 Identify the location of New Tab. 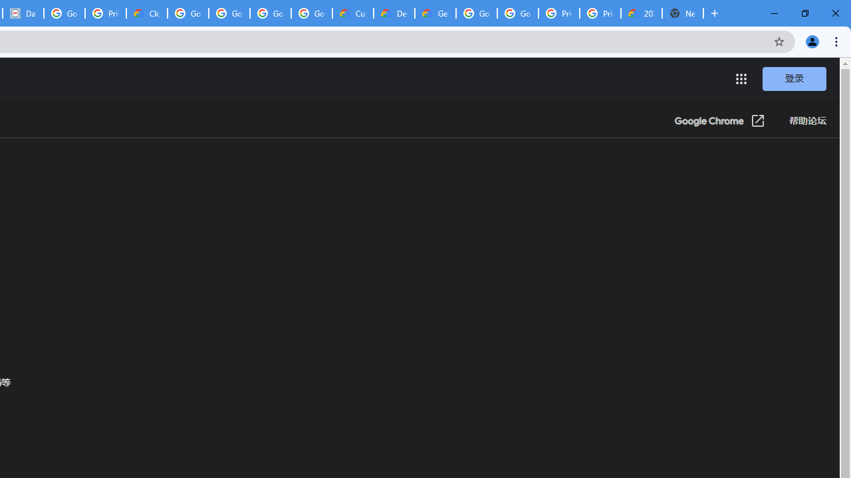
(682, 13).